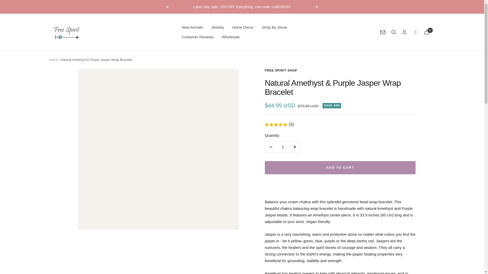 This screenshot has height=274, width=488. I want to click on Next, so click(317, 7).